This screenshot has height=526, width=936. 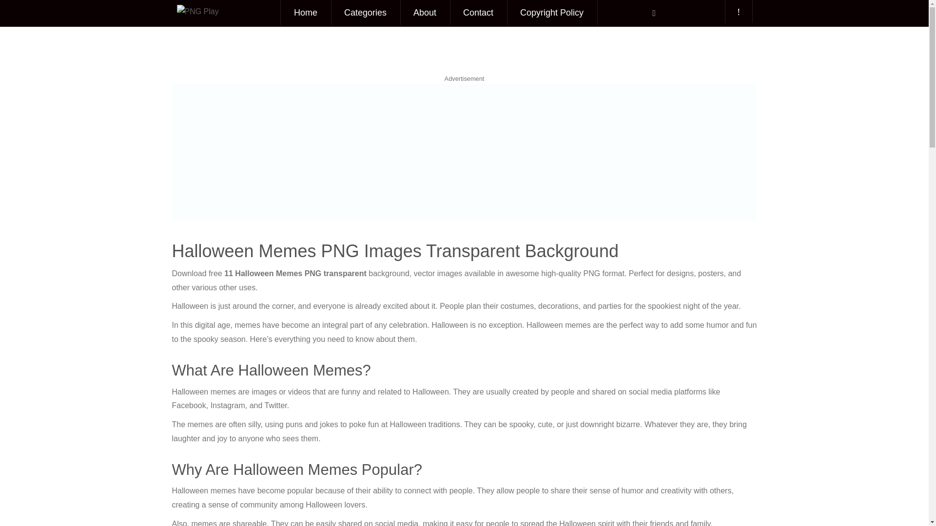 What do you see at coordinates (305, 13) in the screenshot?
I see `Home` at bounding box center [305, 13].